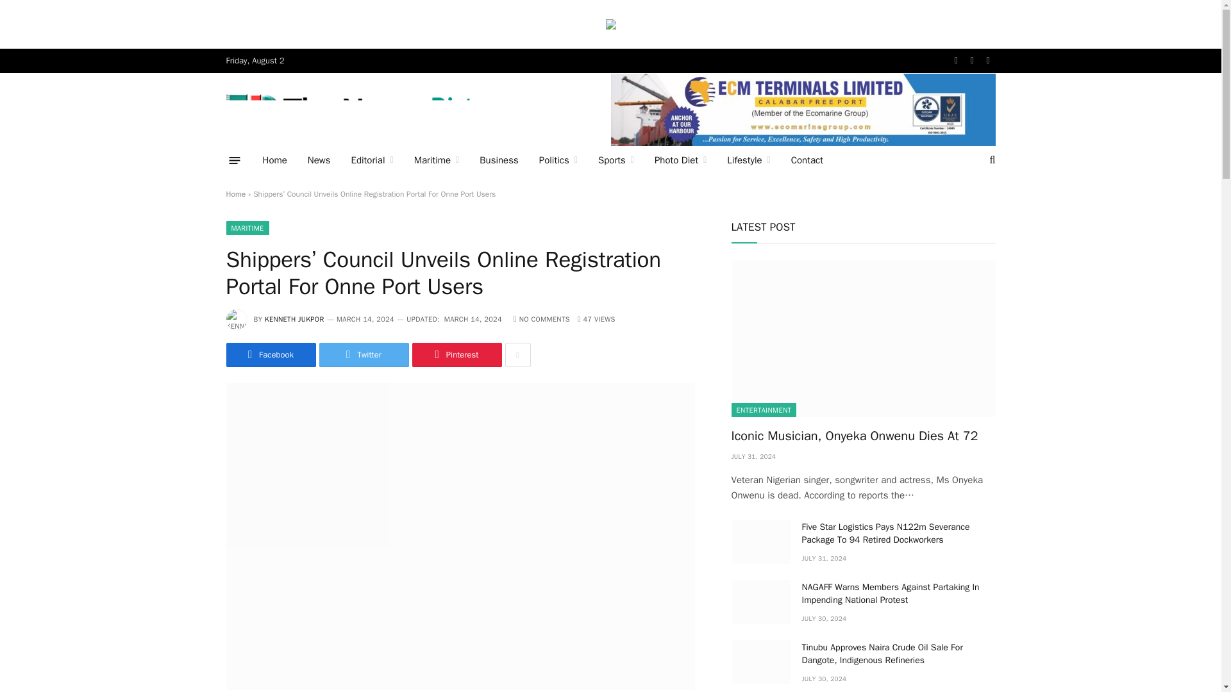 This screenshot has width=1231, height=692. Describe the element at coordinates (437, 160) in the screenshot. I see `Maritime` at that location.